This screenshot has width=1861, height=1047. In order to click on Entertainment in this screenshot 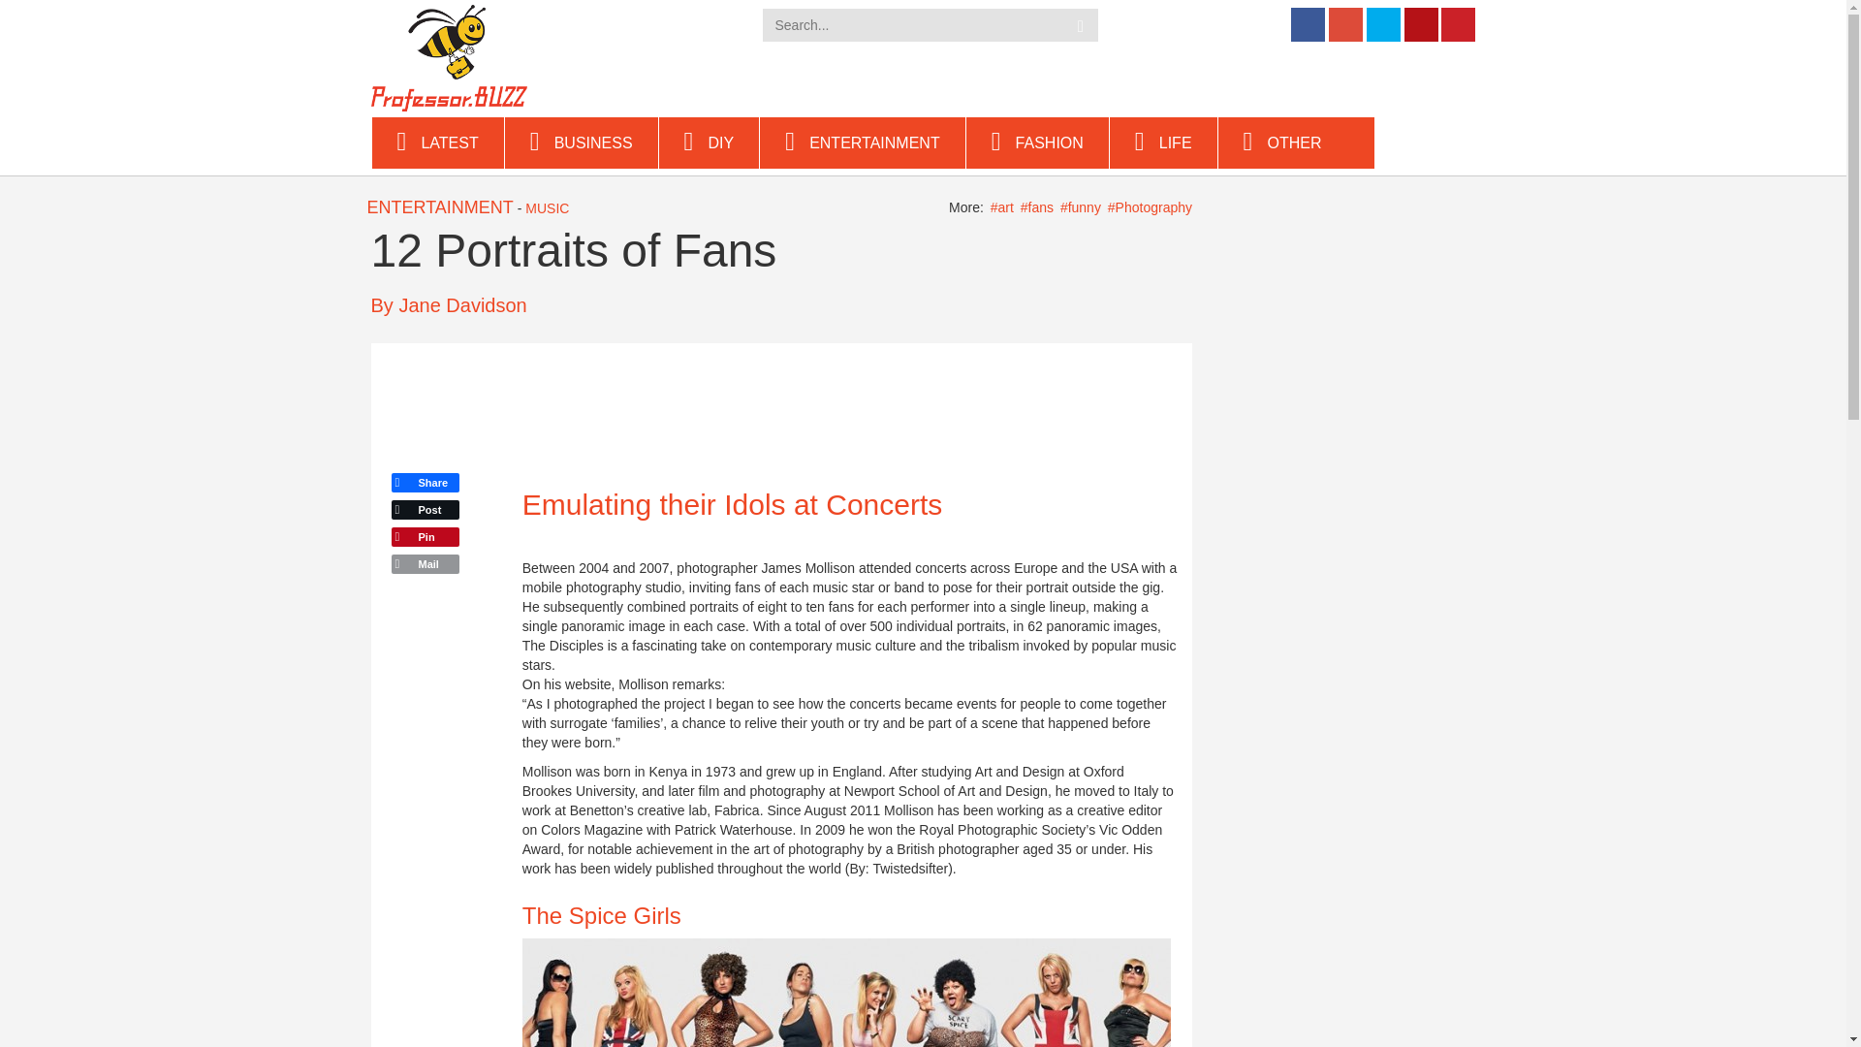, I will do `click(440, 207)`.